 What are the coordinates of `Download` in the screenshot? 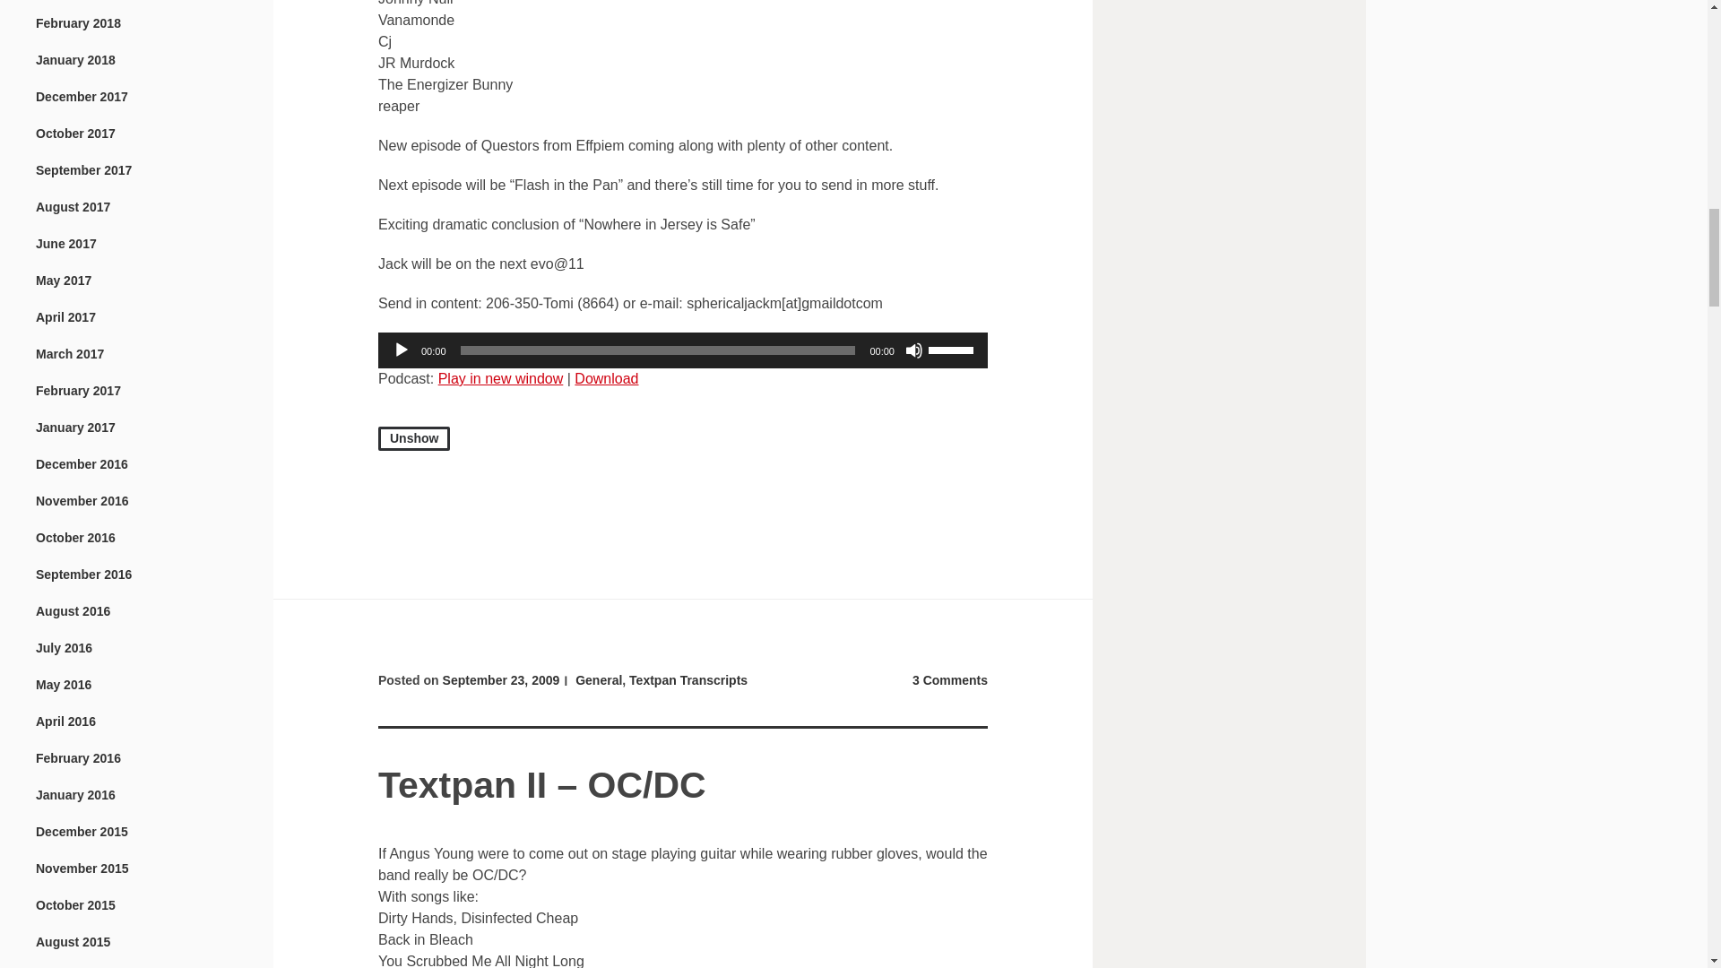 It's located at (606, 378).